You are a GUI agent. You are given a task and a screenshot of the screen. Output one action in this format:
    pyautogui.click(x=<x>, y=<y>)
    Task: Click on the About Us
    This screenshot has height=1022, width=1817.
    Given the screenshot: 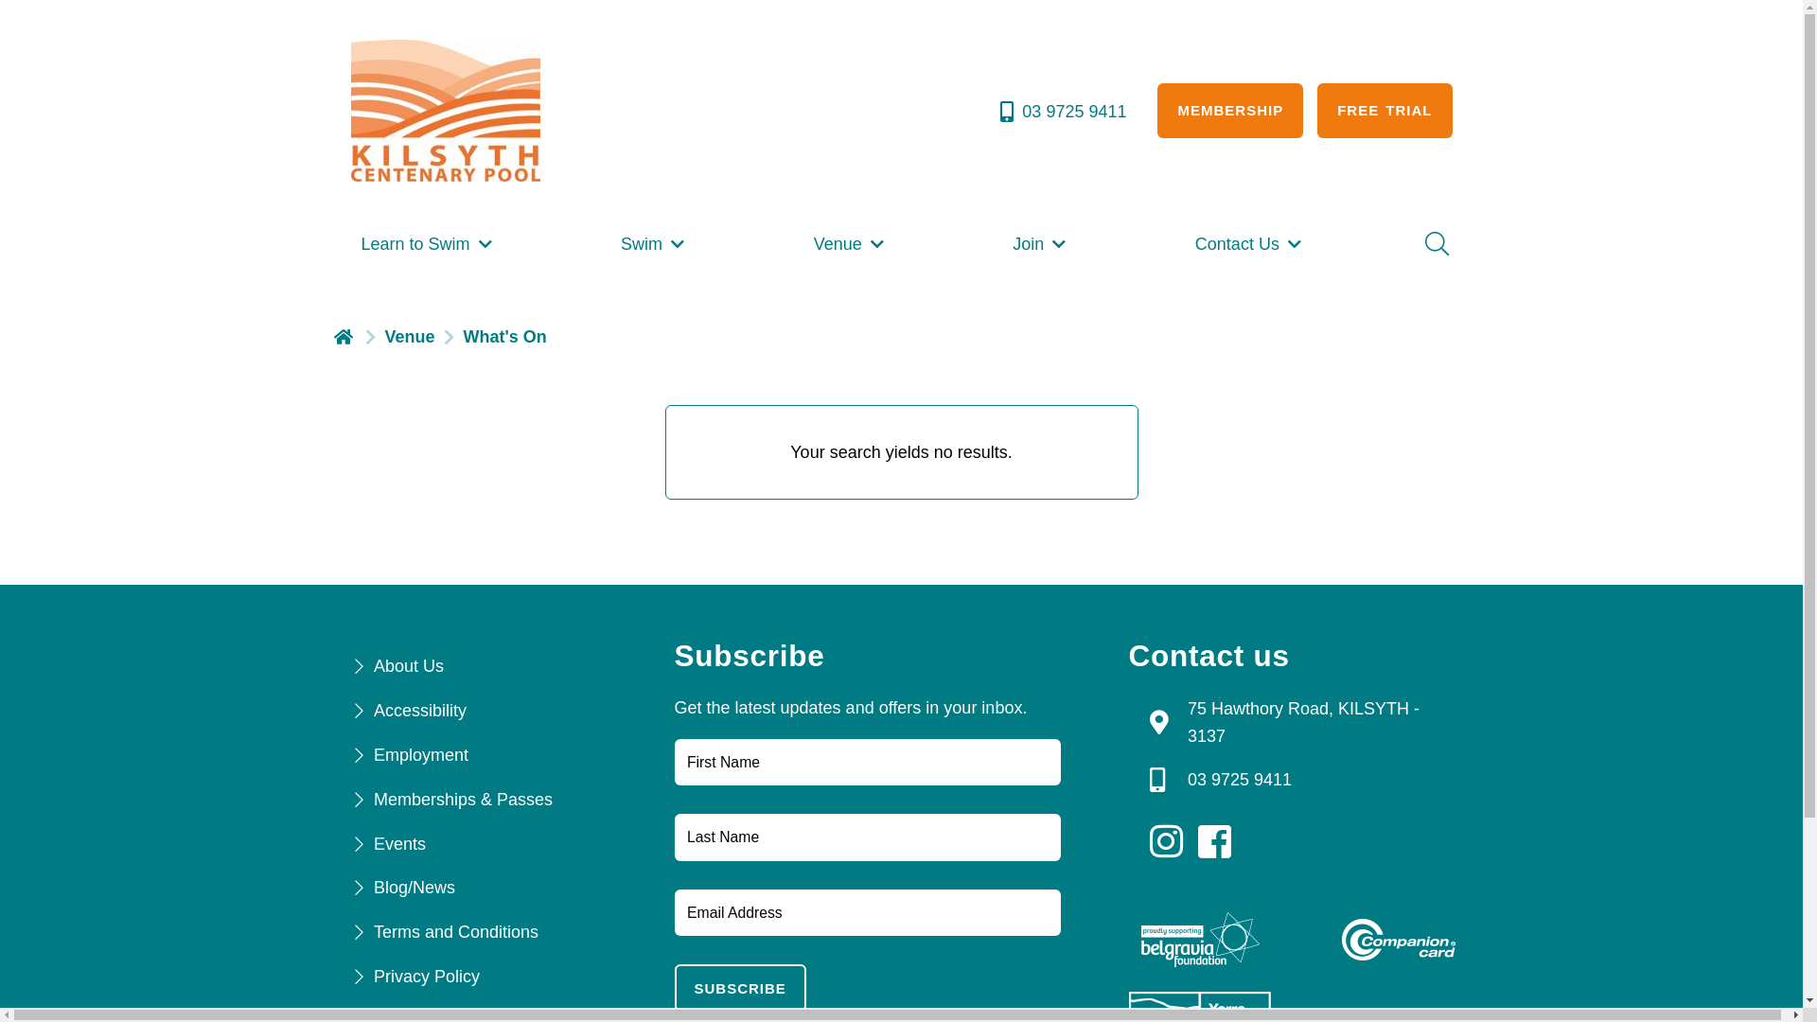 What is the action you would take?
    pyautogui.click(x=409, y=666)
    